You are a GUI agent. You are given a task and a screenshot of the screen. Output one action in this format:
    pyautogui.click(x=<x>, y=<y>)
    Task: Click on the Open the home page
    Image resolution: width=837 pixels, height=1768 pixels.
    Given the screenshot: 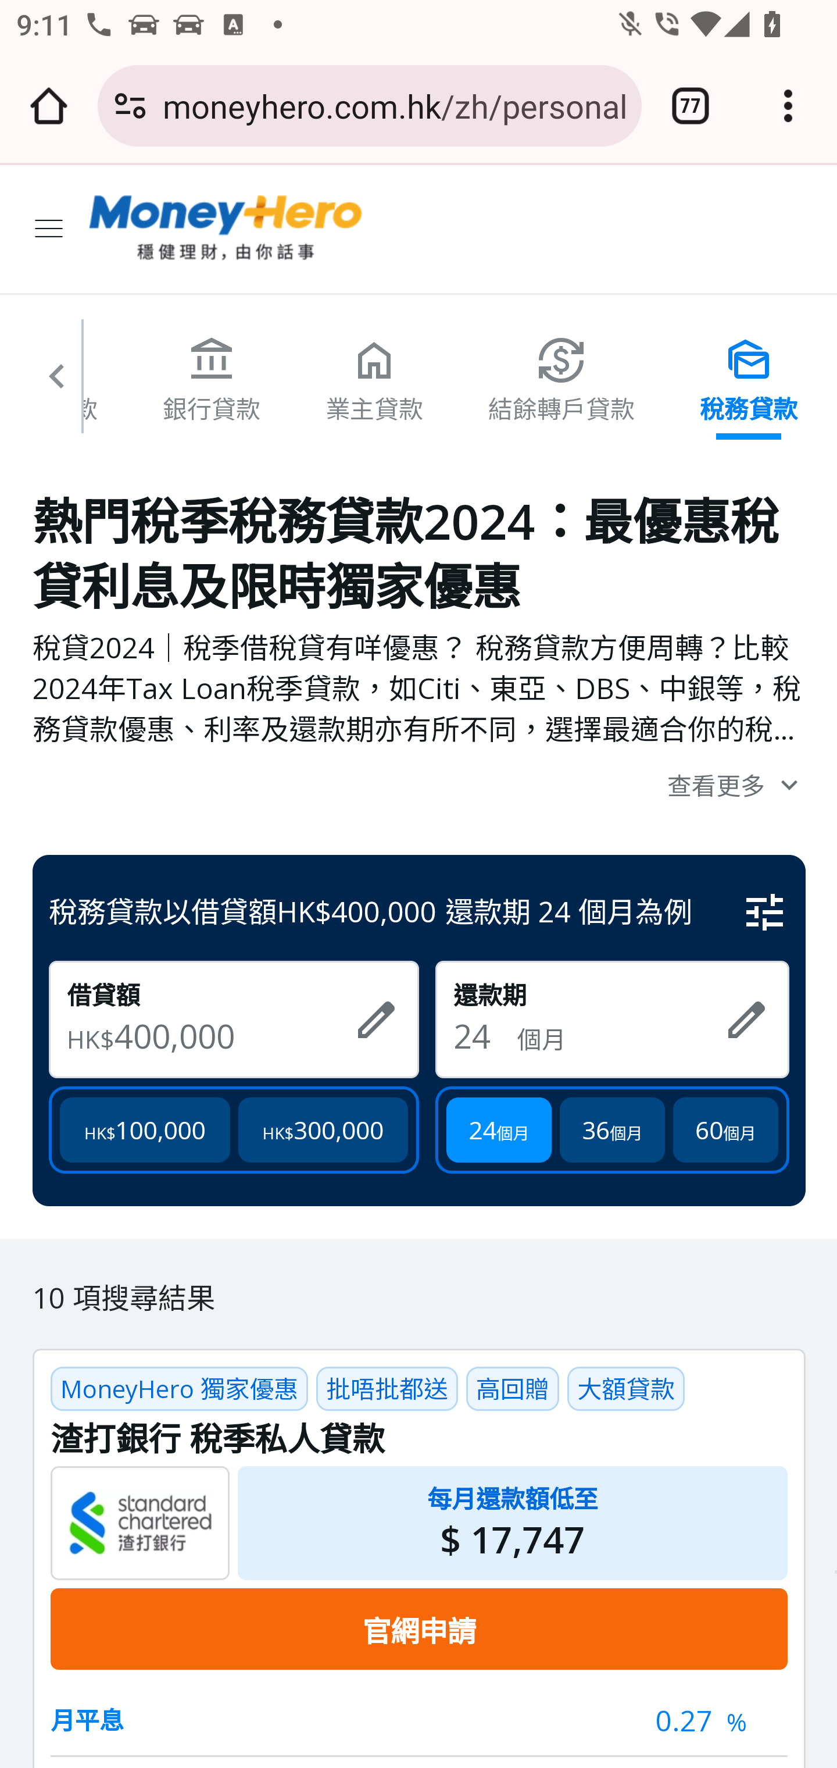 What is the action you would take?
    pyautogui.click(x=49, y=106)
    